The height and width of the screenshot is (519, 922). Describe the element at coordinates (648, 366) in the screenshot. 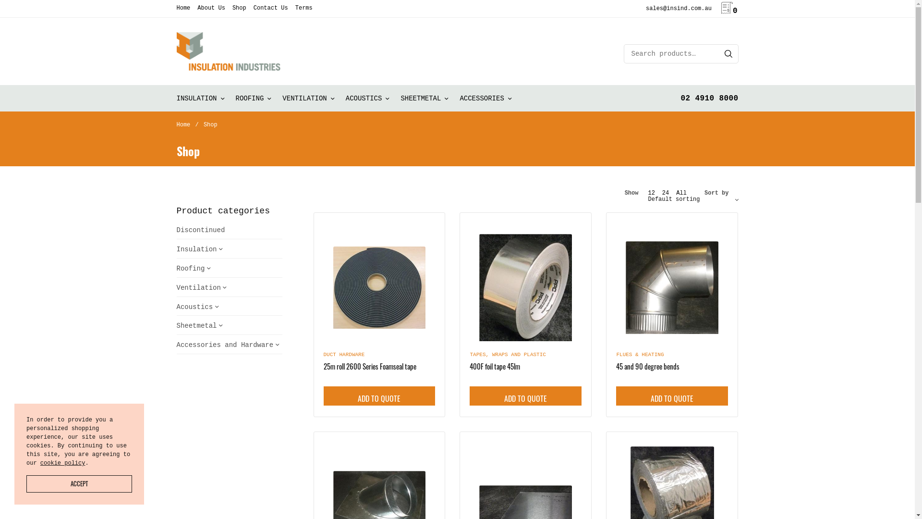

I see `45 and 90 degree bends` at that location.